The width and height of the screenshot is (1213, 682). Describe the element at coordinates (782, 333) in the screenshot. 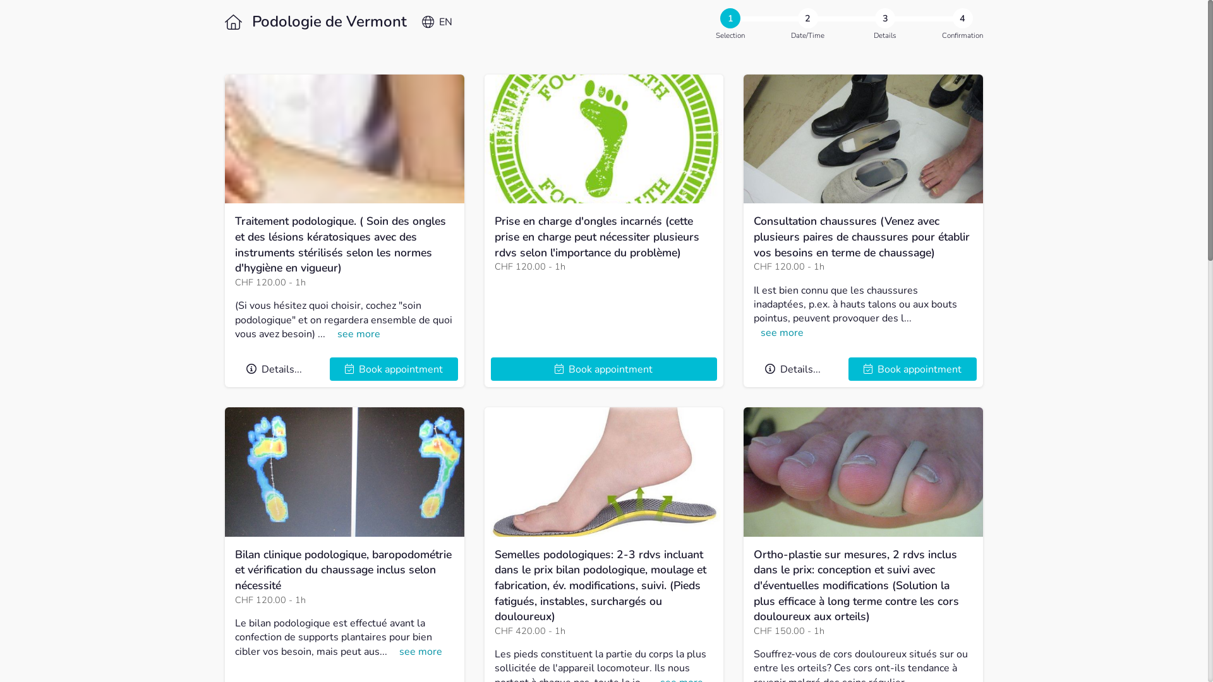

I see `see more` at that location.